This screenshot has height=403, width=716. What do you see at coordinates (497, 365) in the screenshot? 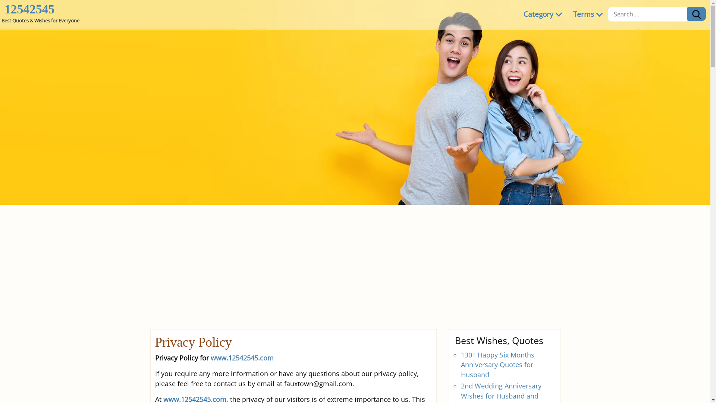
I see `130+ Happy Six Months Anniversary Quotes for Husband` at bounding box center [497, 365].